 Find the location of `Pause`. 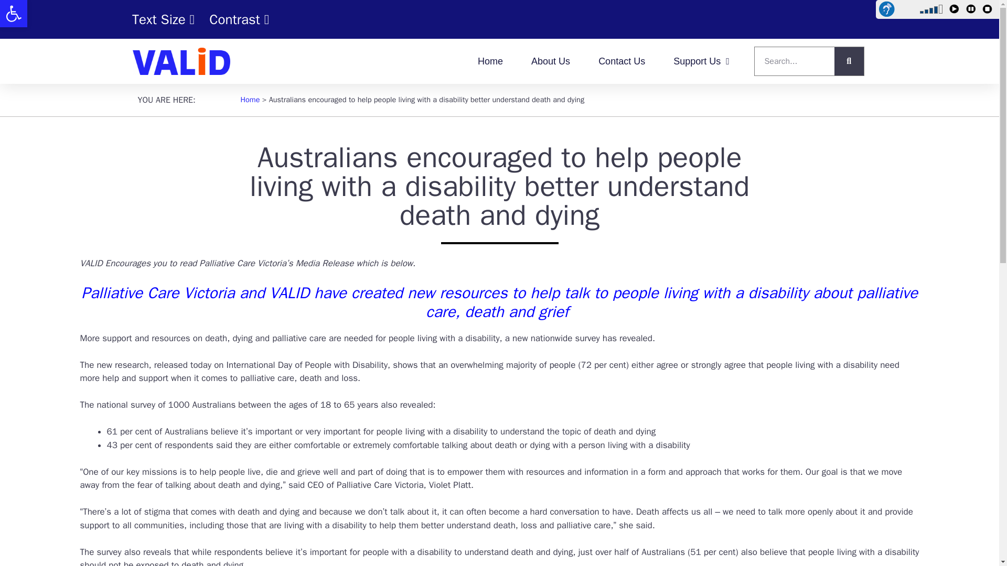

Pause is located at coordinates (972, 10).